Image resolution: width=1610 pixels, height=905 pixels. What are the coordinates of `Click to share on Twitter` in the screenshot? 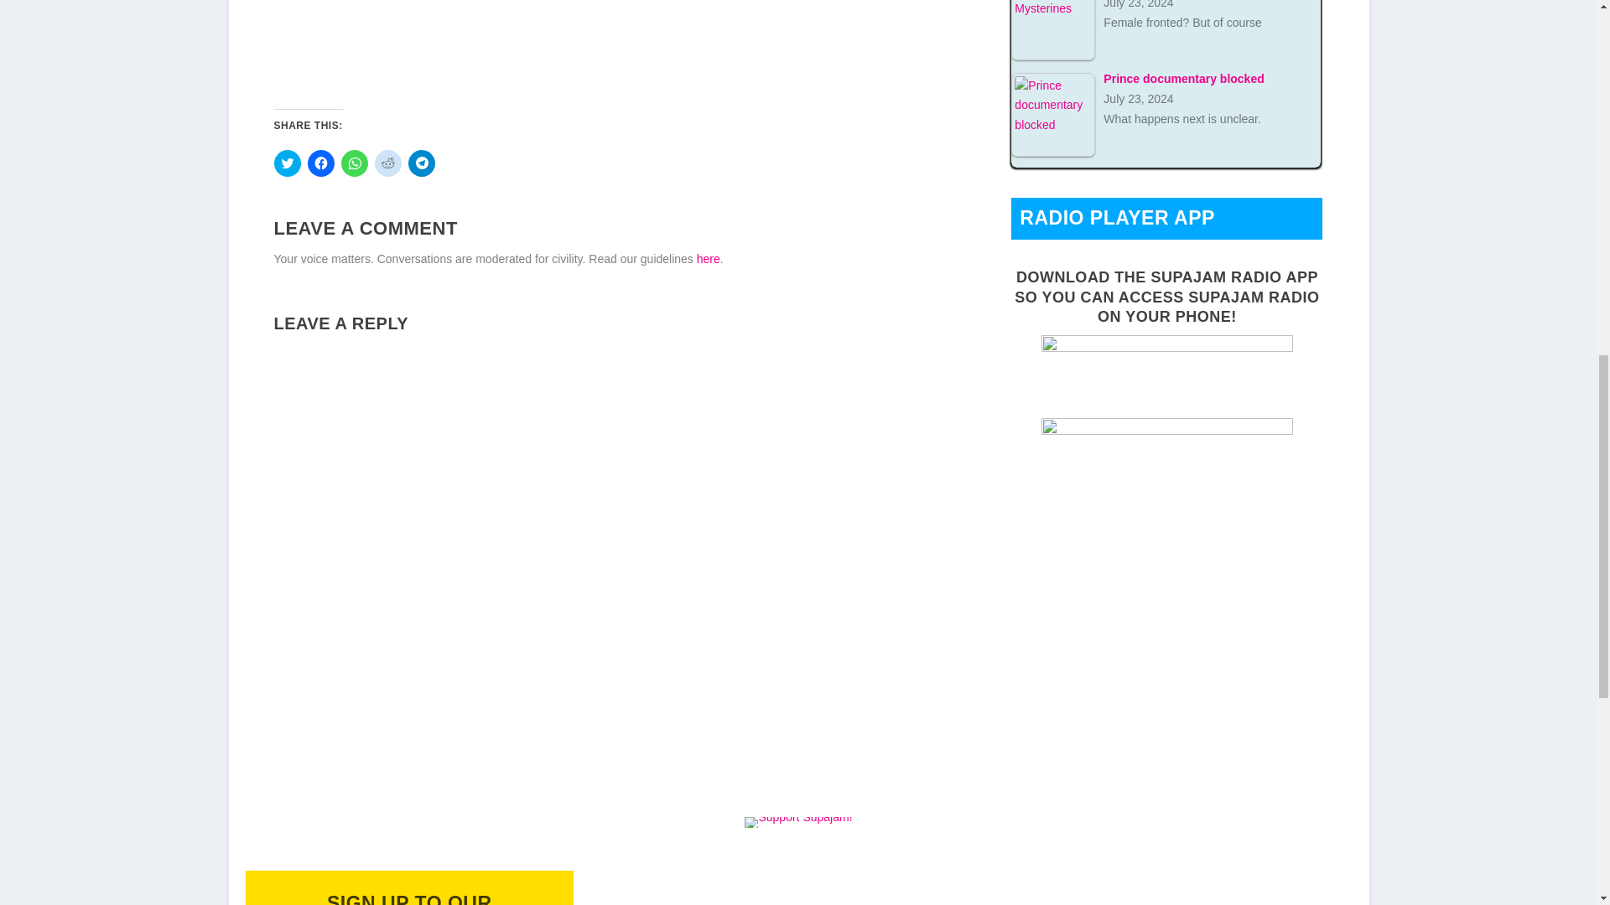 It's located at (287, 163).